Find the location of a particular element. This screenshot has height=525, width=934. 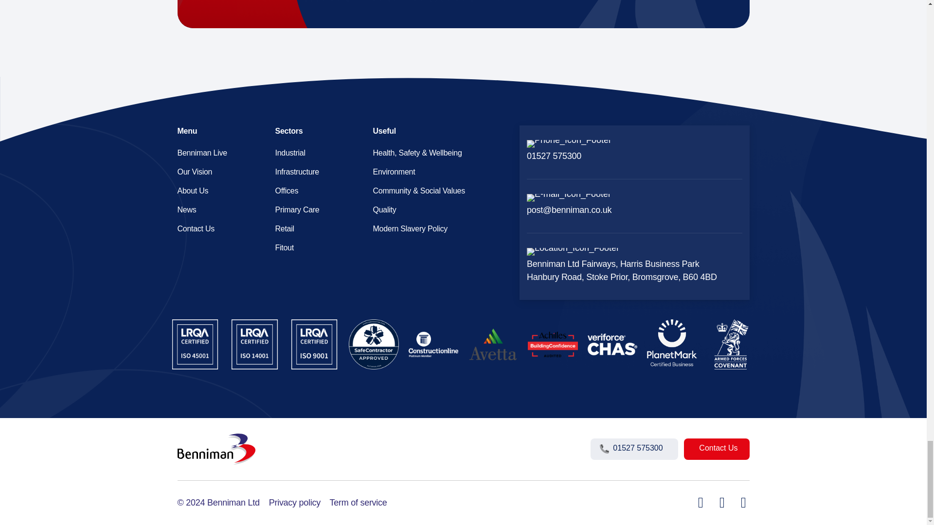

safe contractor is located at coordinates (374, 344).